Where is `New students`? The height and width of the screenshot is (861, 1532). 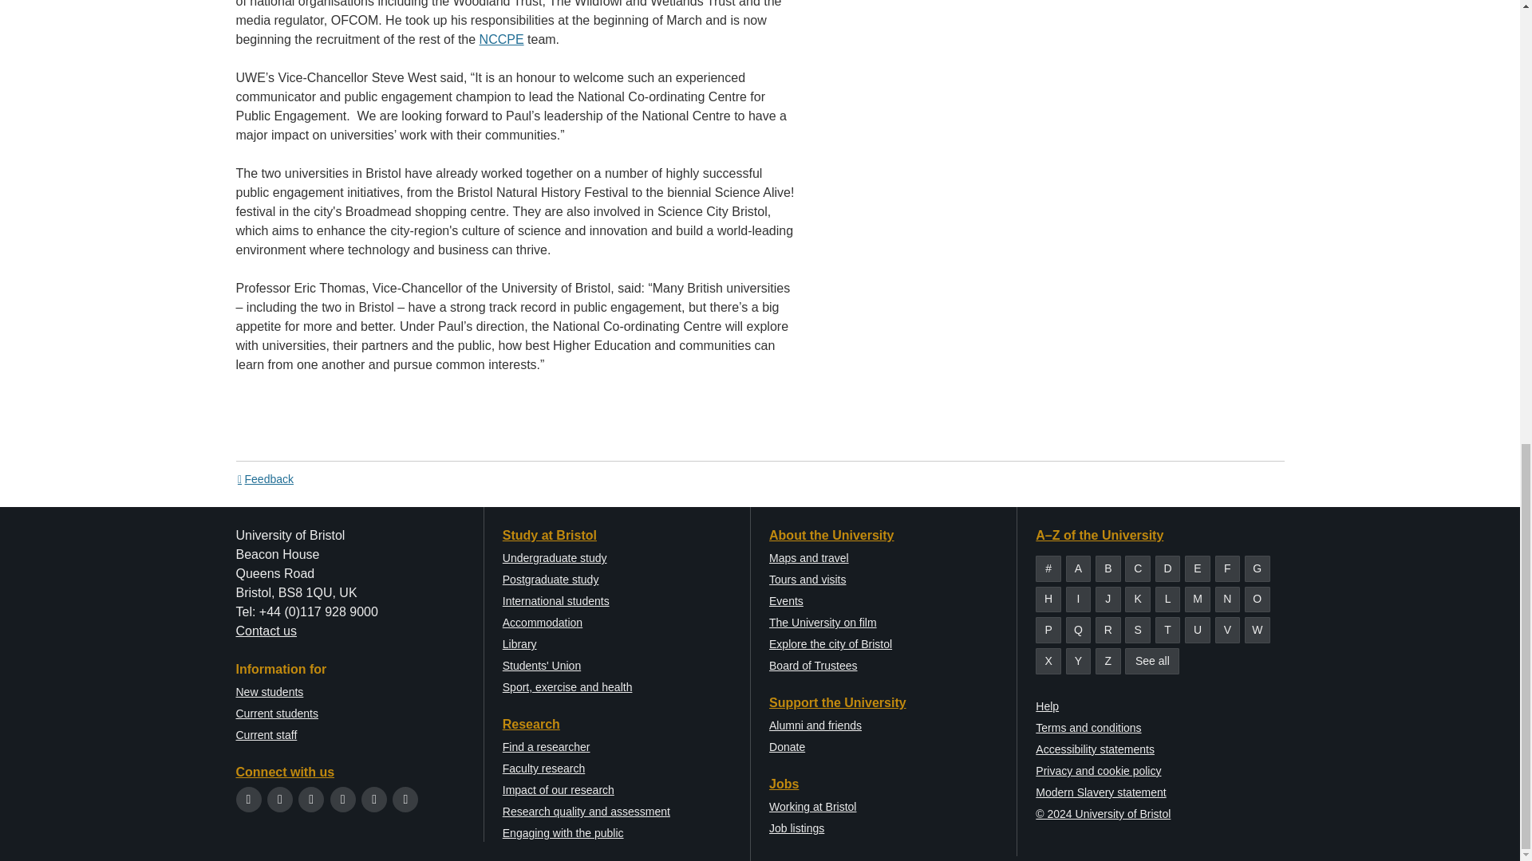 New students is located at coordinates (270, 691).